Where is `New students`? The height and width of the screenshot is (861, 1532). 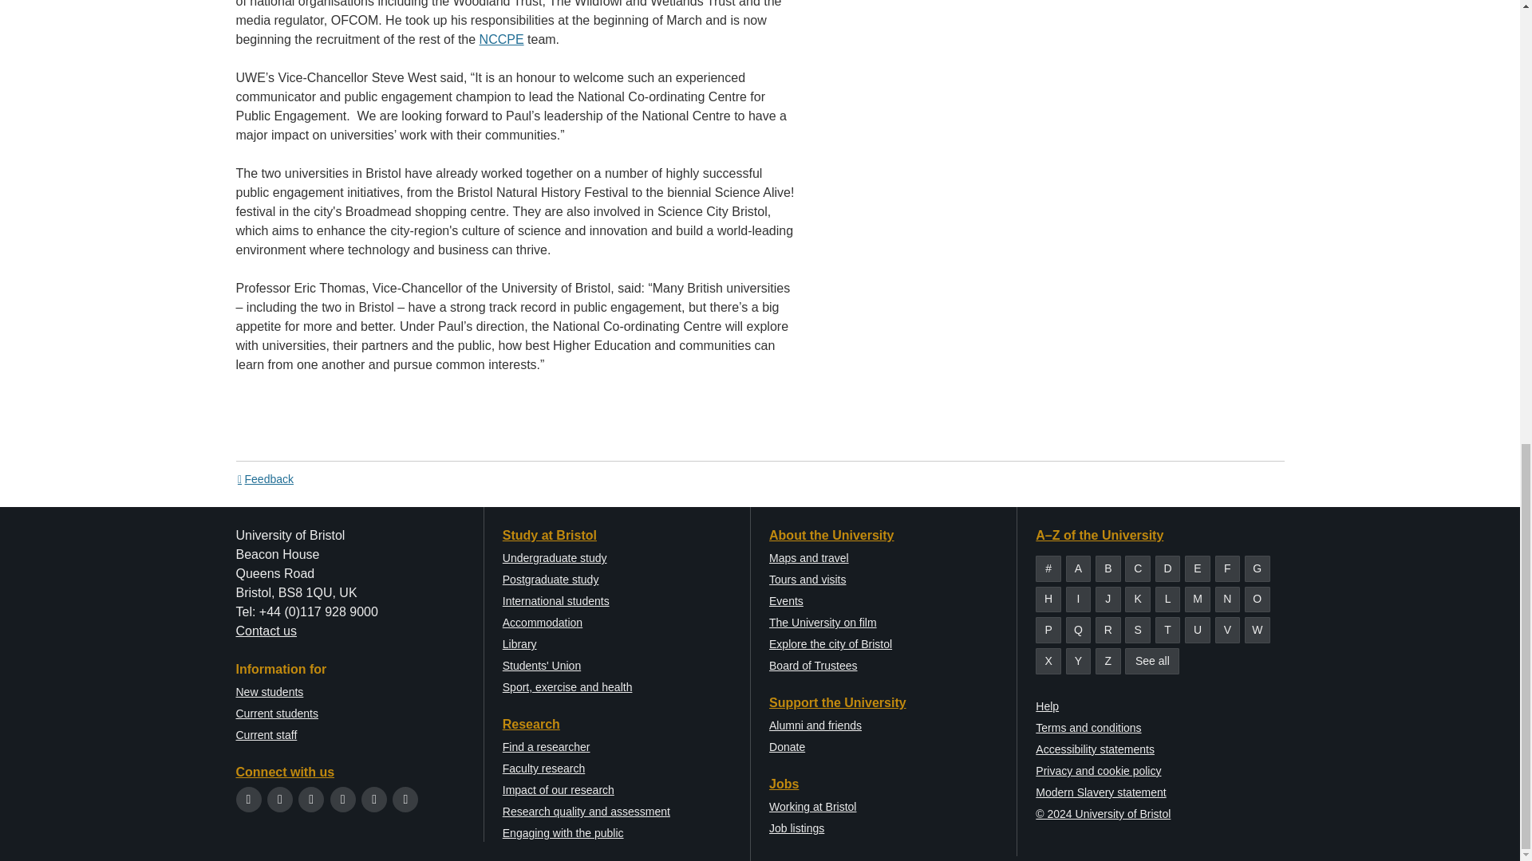 New students is located at coordinates (270, 691).